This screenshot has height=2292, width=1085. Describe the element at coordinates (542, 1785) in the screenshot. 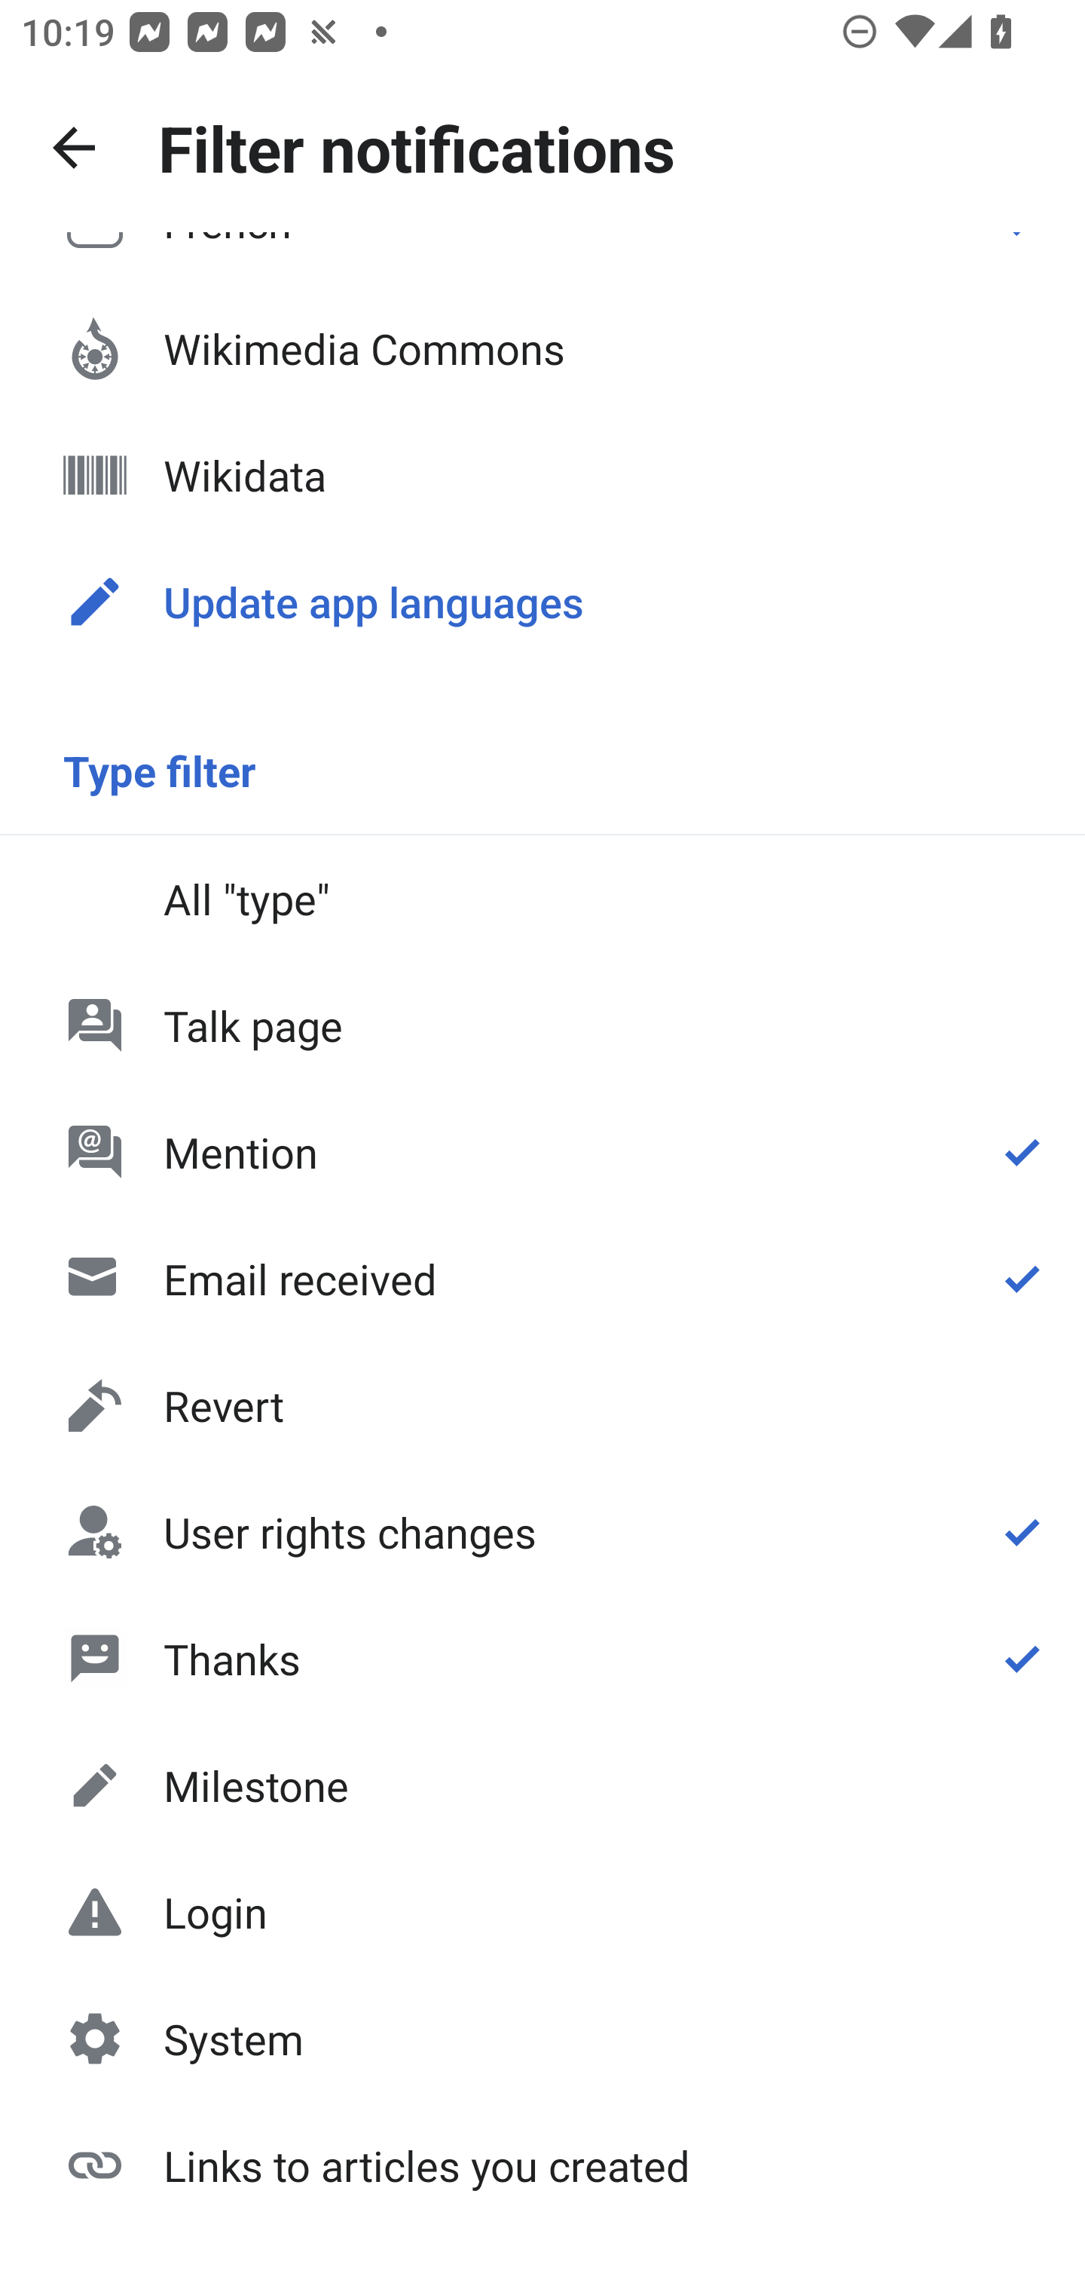

I see `Milestone` at that location.